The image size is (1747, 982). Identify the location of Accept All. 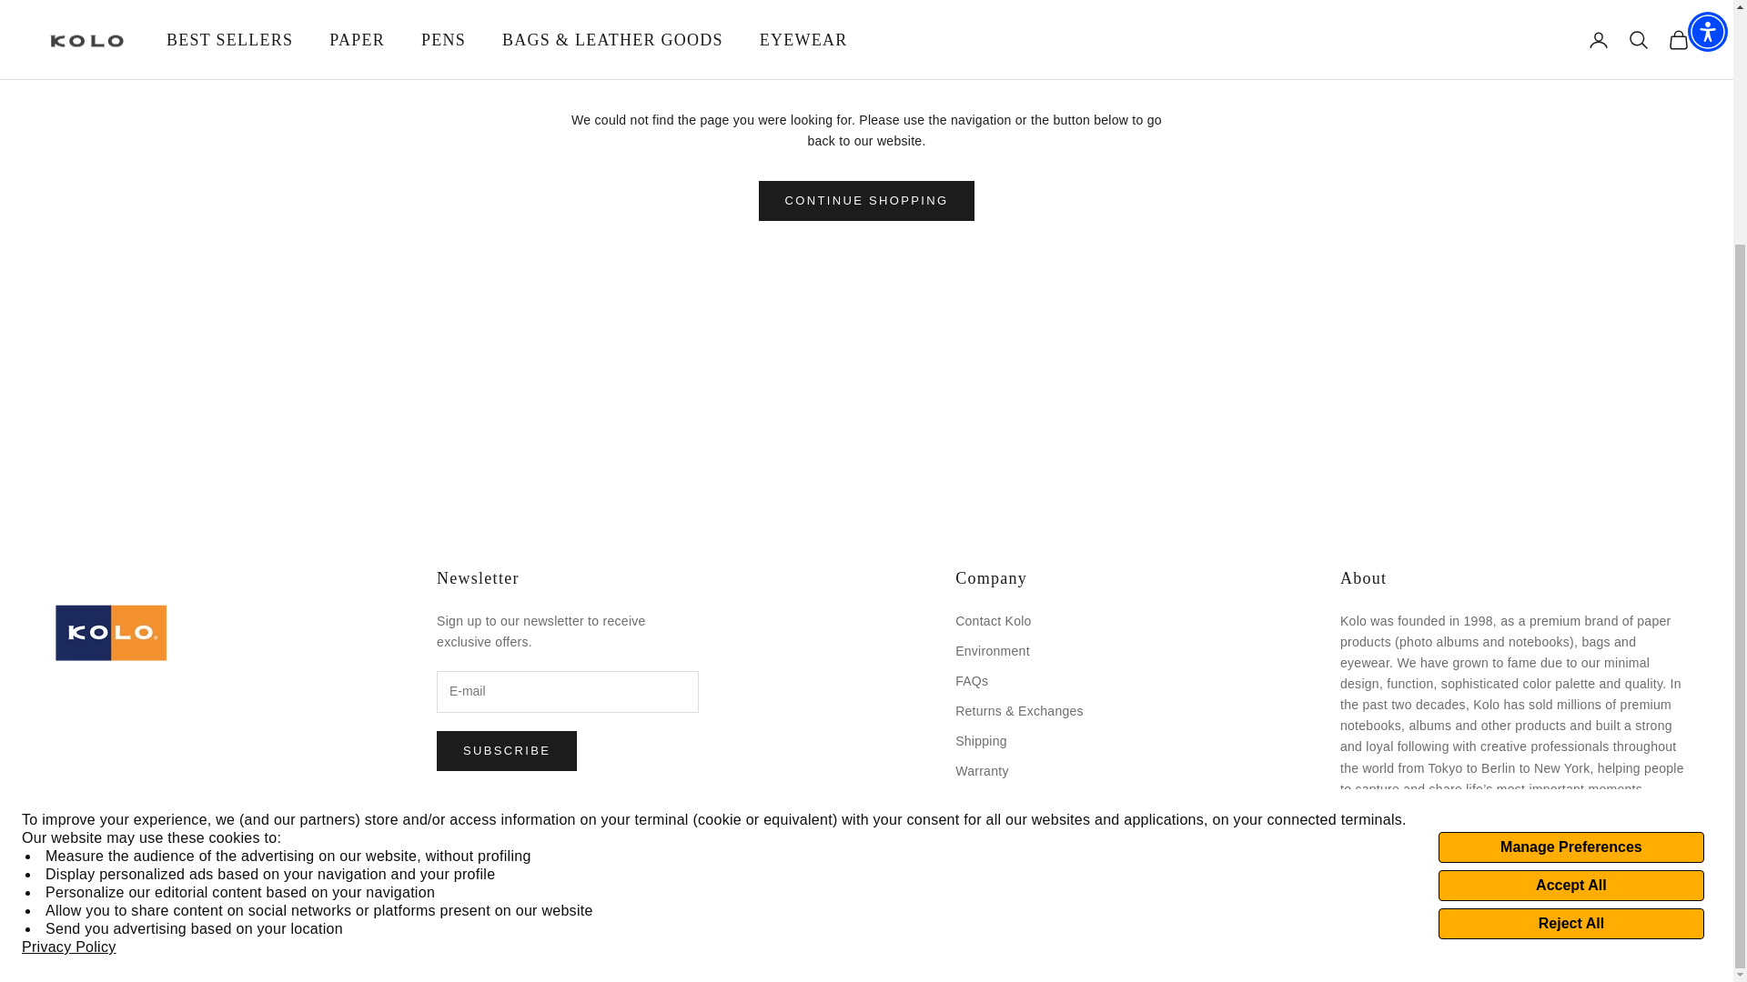
(1570, 573).